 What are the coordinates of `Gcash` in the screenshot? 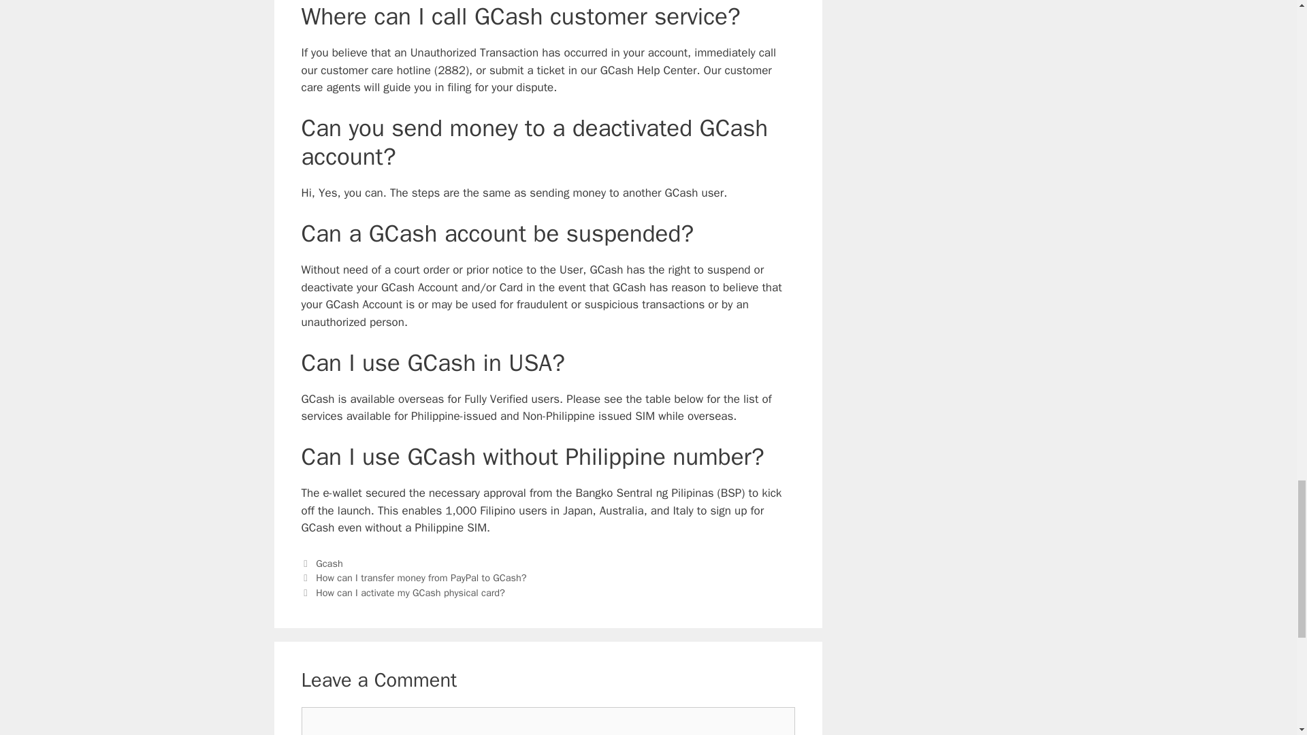 It's located at (329, 563).